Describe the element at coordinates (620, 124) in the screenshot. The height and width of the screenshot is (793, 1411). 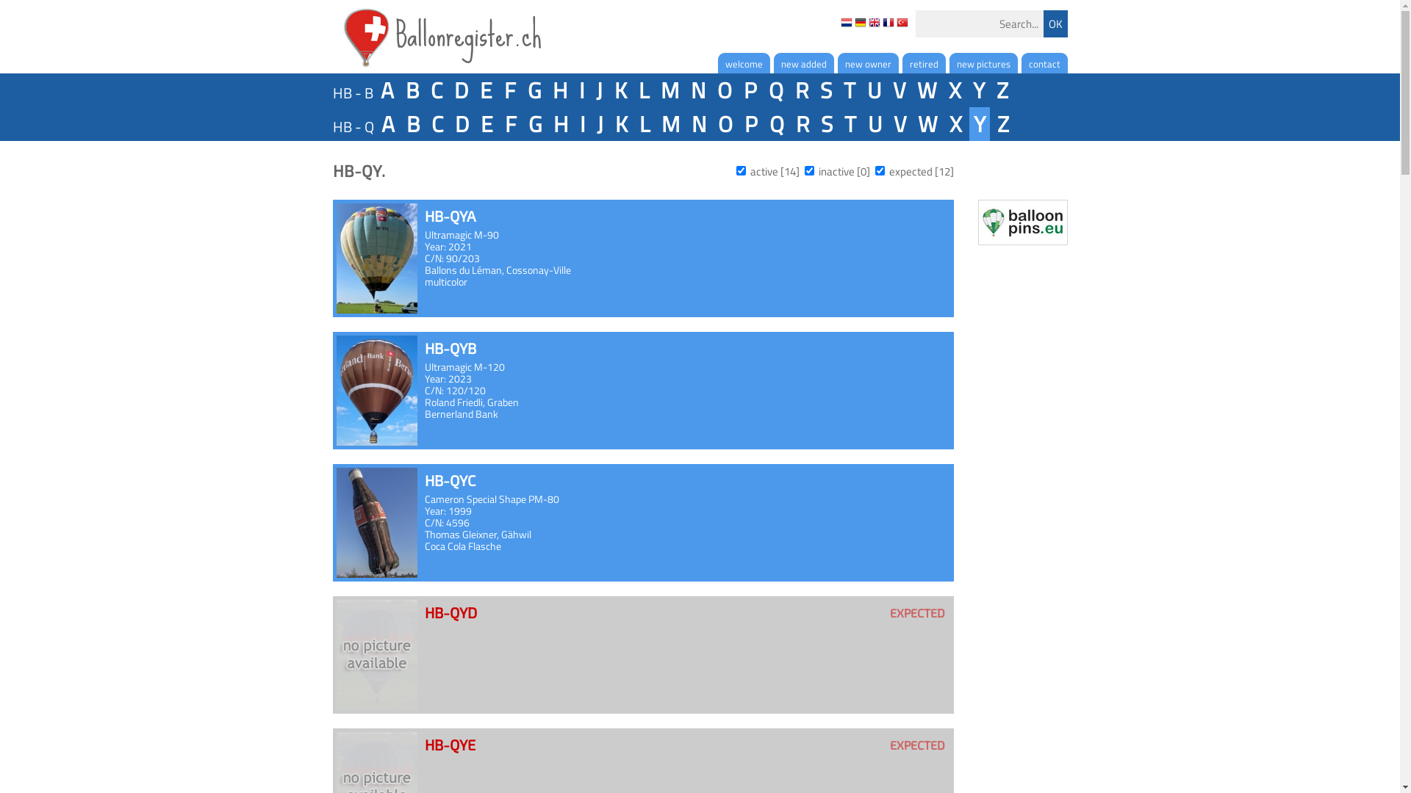
I see `K` at that location.